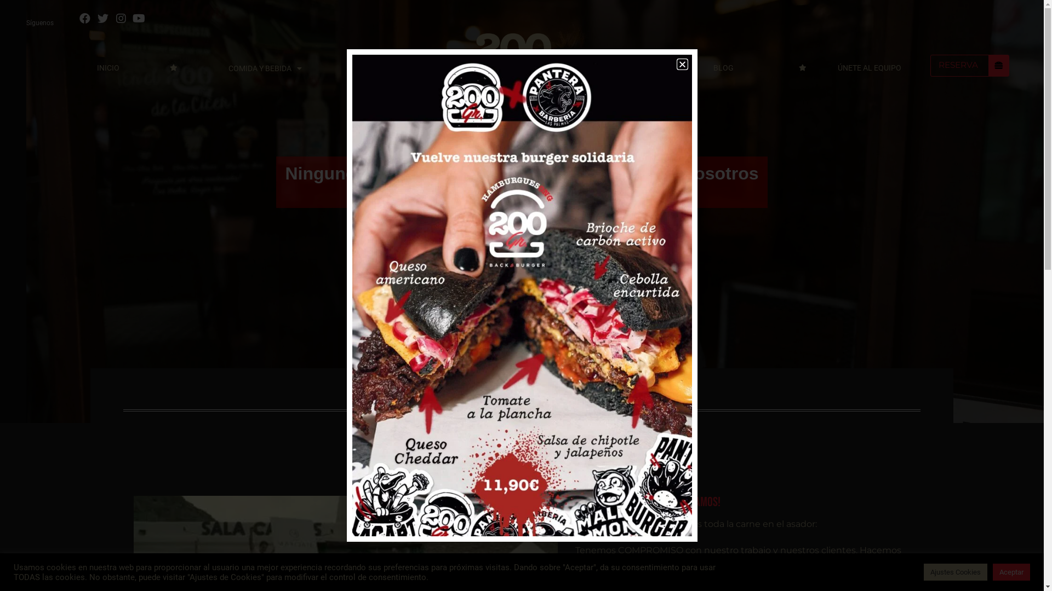  What do you see at coordinates (956, 572) in the screenshot?
I see `Ajustes Cookies` at bounding box center [956, 572].